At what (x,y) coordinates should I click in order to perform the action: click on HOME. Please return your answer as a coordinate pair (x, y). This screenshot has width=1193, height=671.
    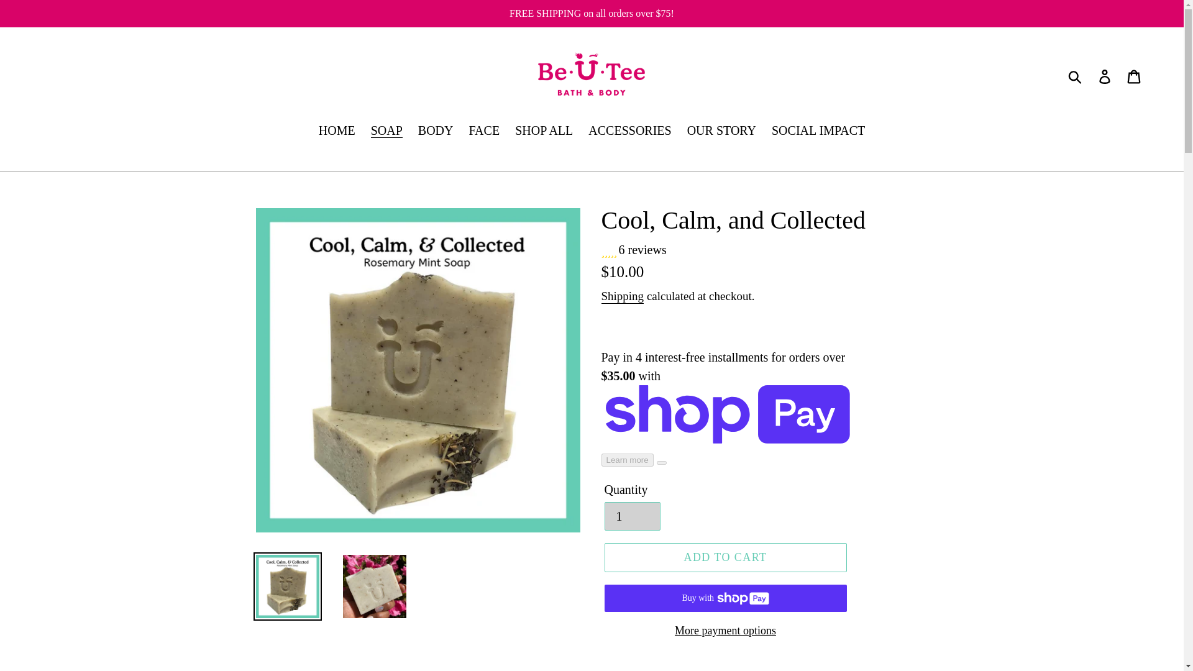
    Looking at the image, I should click on (337, 131).